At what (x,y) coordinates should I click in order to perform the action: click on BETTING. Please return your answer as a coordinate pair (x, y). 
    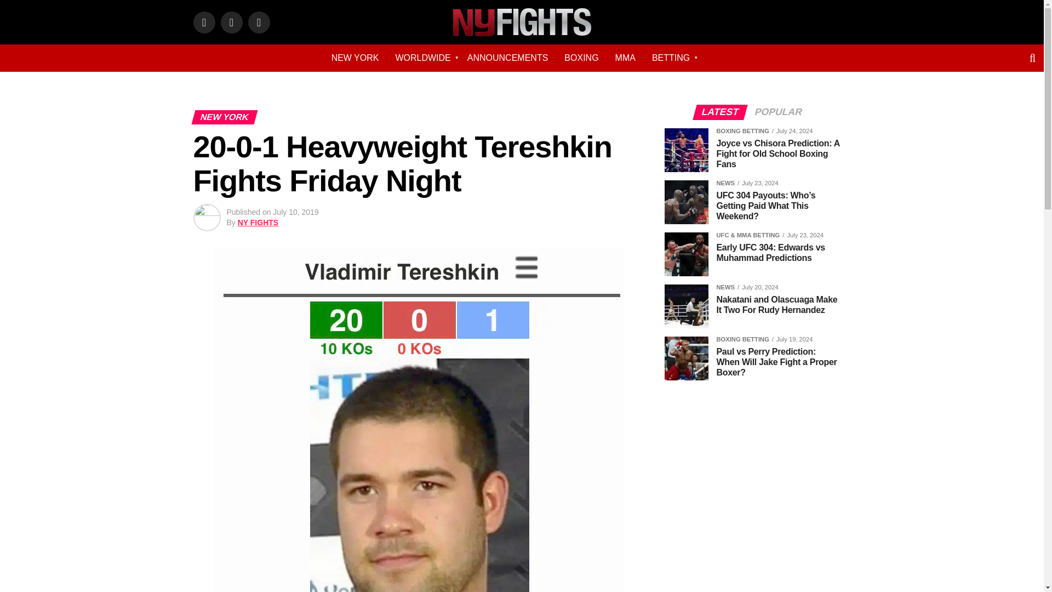
    Looking at the image, I should click on (671, 58).